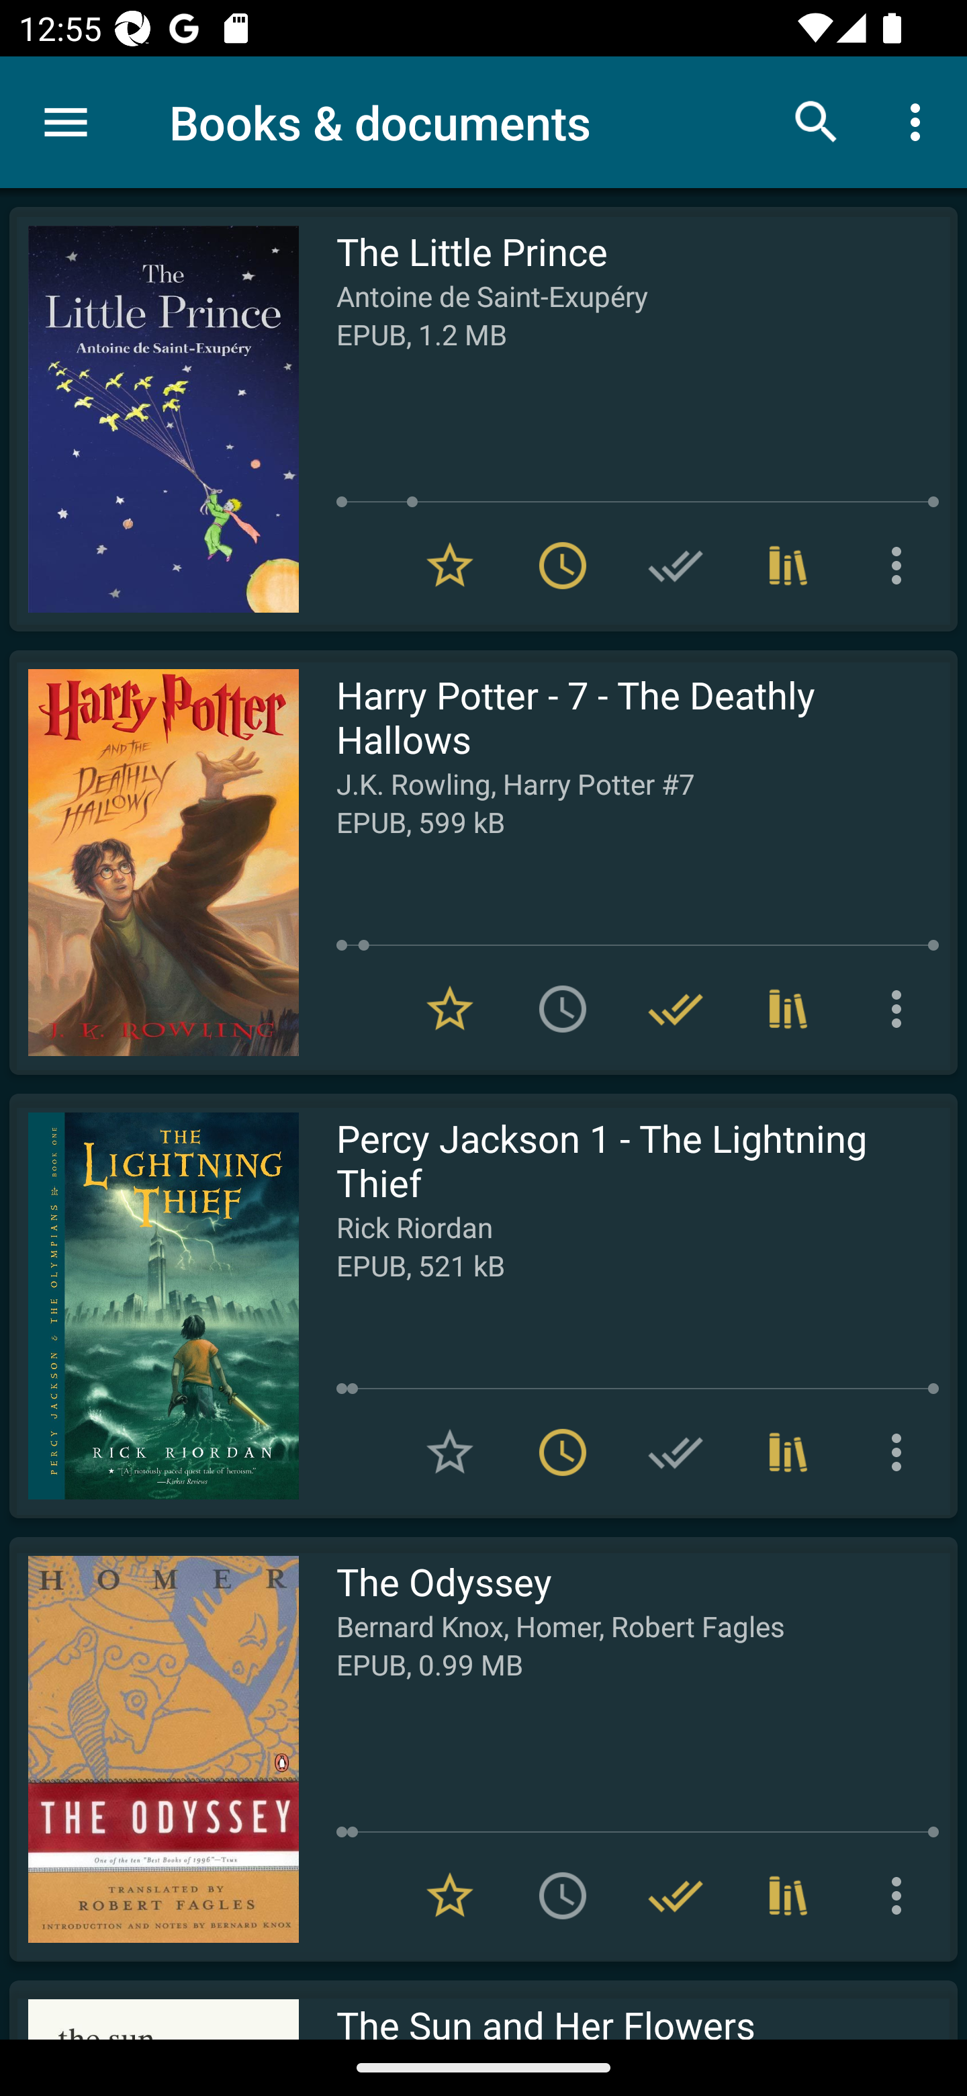 The height and width of the screenshot is (2096, 967). What do you see at coordinates (676, 1452) in the screenshot?
I see `Add to Have read` at bounding box center [676, 1452].